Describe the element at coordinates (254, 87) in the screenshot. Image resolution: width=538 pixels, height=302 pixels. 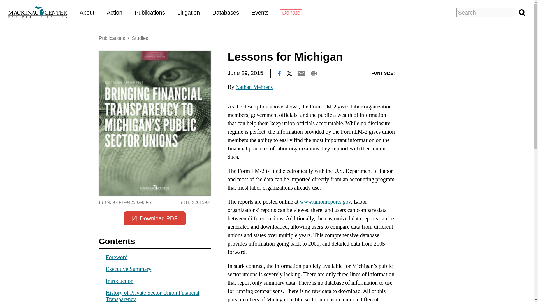
I see `Nathan Mehrens` at that location.